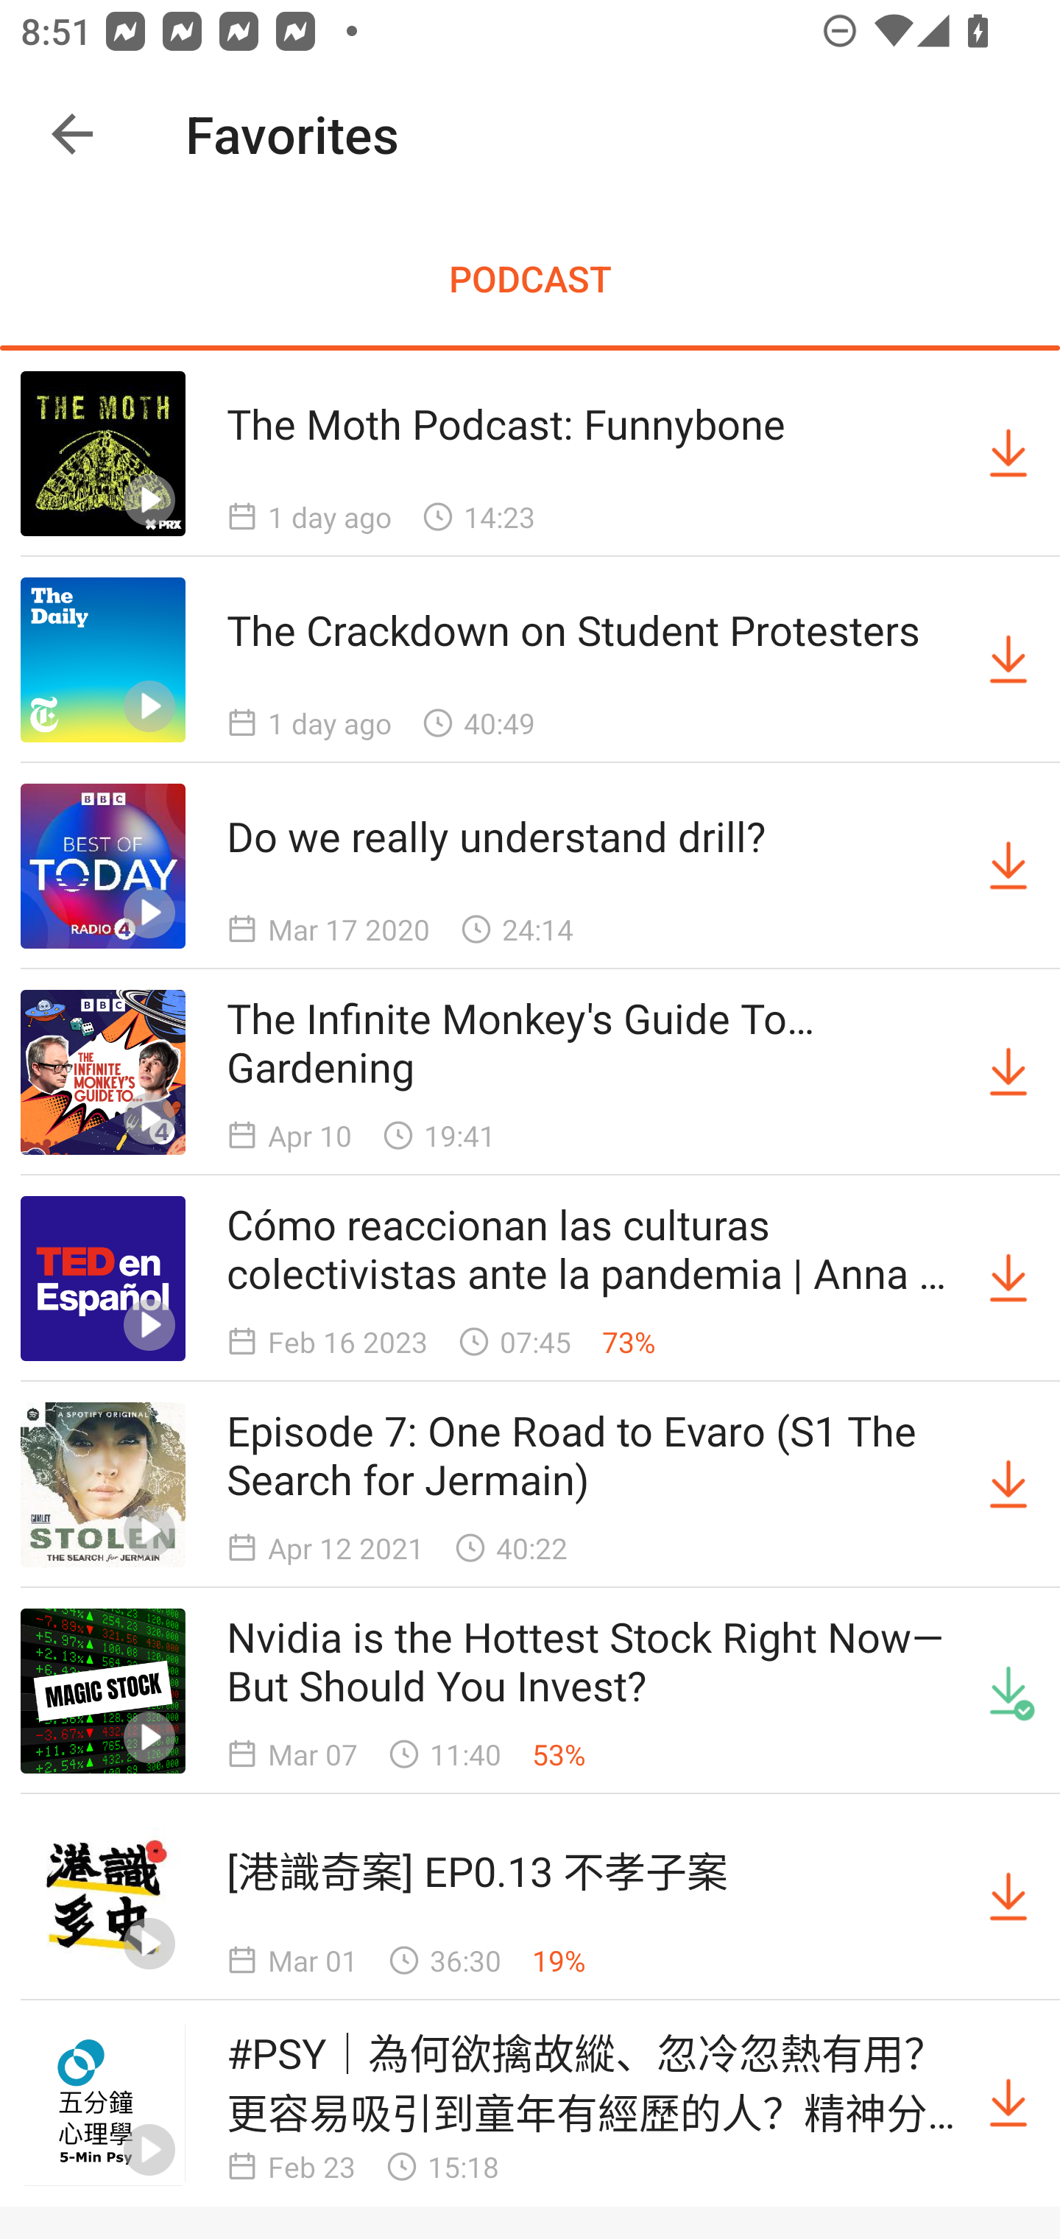 The image size is (1060, 2239). I want to click on Downloaded, so click(1008, 1690).